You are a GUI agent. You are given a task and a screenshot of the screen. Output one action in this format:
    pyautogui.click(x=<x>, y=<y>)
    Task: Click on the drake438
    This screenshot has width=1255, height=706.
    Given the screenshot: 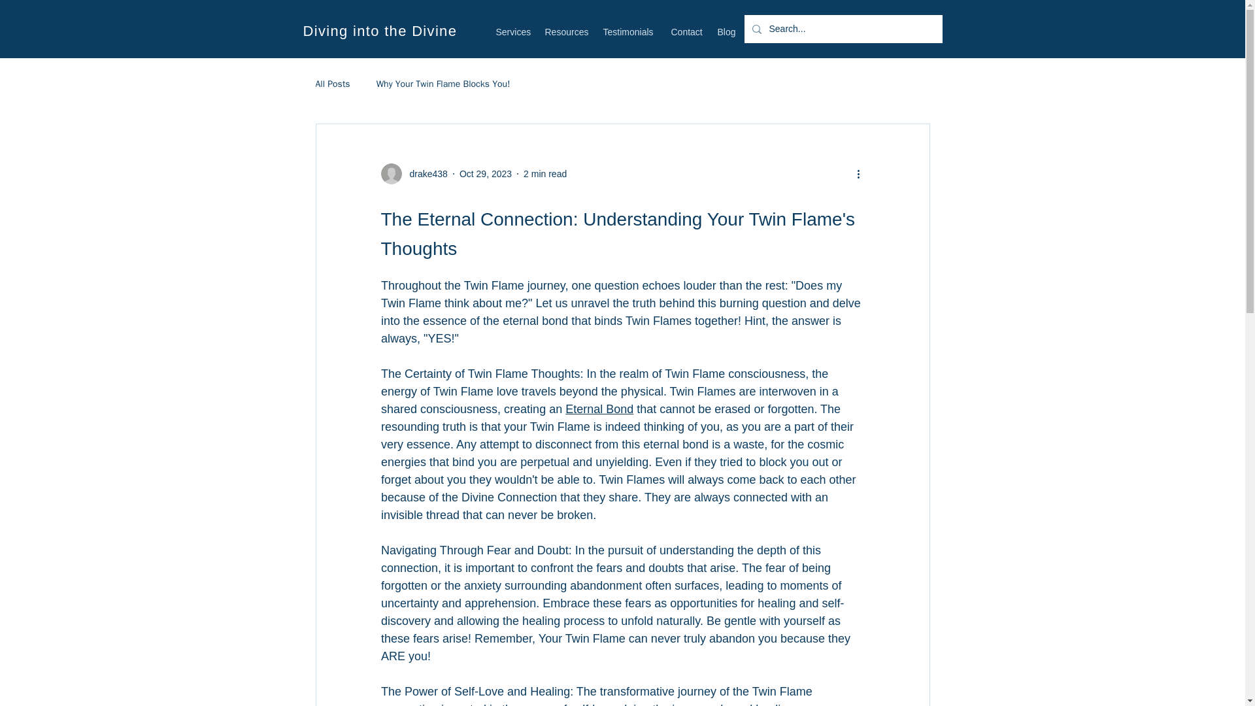 What is the action you would take?
    pyautogui.click(x=424, y=174)
    